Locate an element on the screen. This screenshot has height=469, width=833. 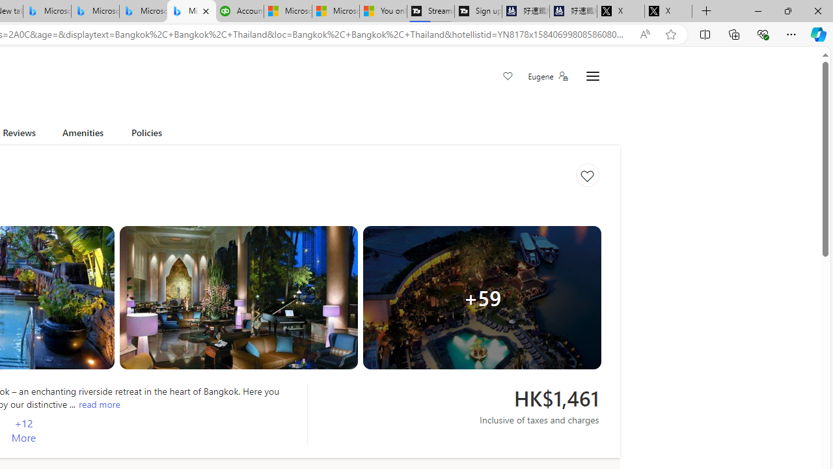
Hotel room image + 59 is located at coordinates (482, 297).